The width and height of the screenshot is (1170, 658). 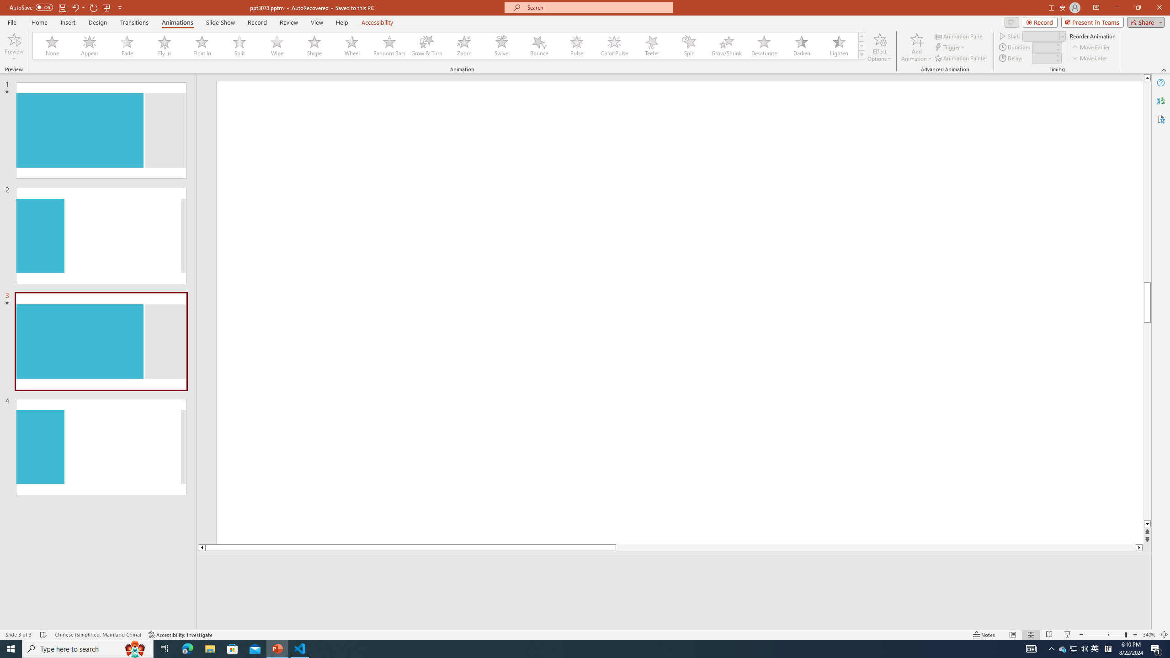 What do you see at coordinates (689, 46) in the screenshot?
I see `Spin` at bounding box center [689, 46].